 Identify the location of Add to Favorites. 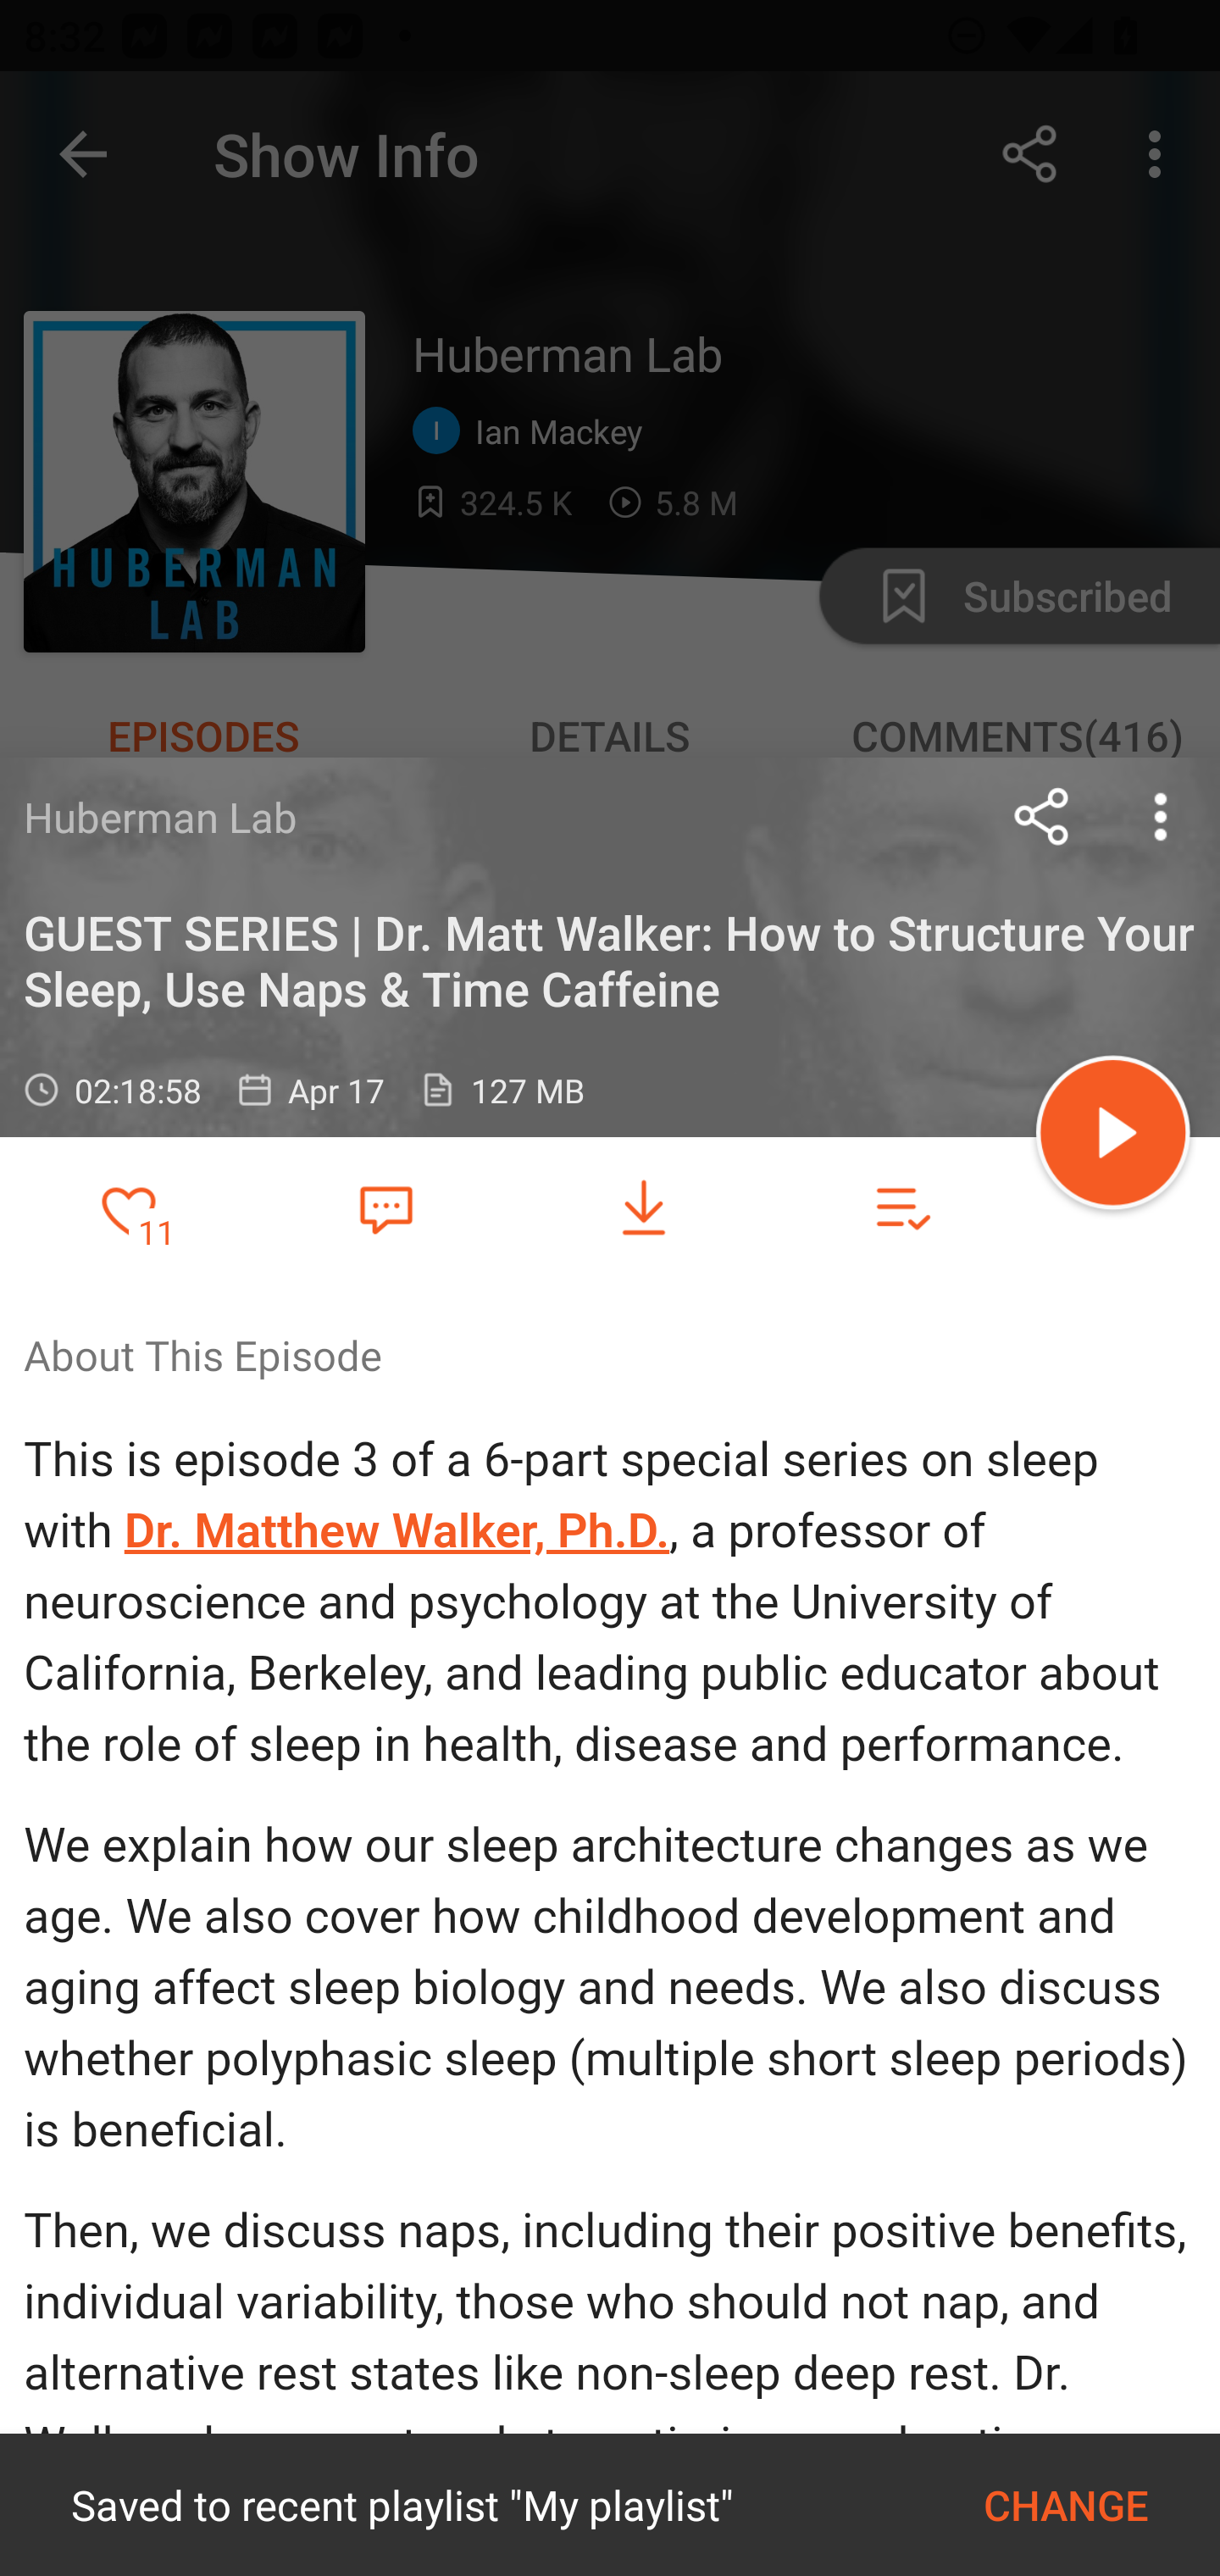
(129, 1208).